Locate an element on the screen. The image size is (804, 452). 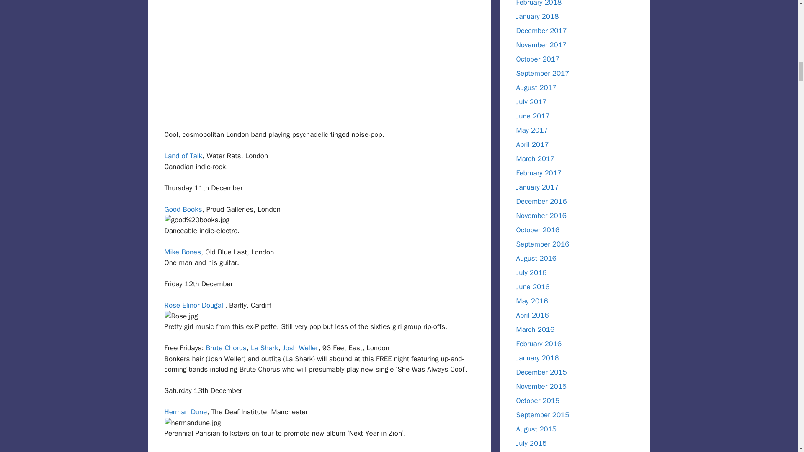
Josh Weller is located at coordinates (301, 348).